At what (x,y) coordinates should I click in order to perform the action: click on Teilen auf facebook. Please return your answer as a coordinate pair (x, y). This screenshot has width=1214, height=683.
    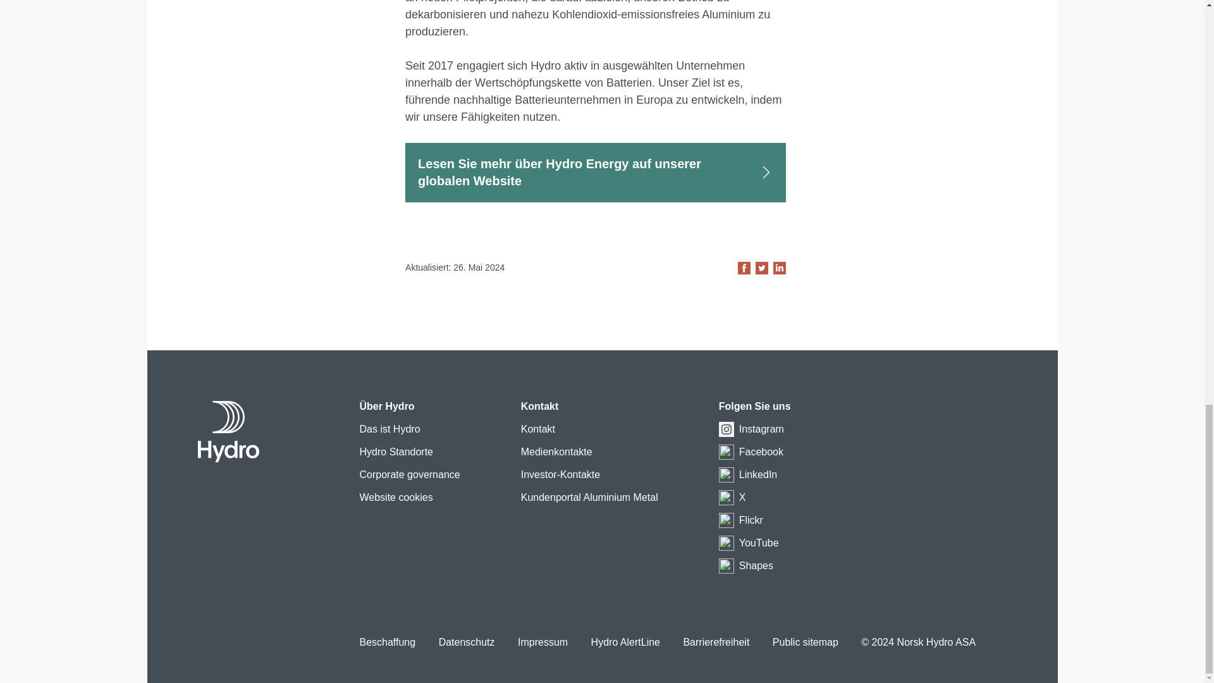
    Looking at the image, I should click on (744, 268).